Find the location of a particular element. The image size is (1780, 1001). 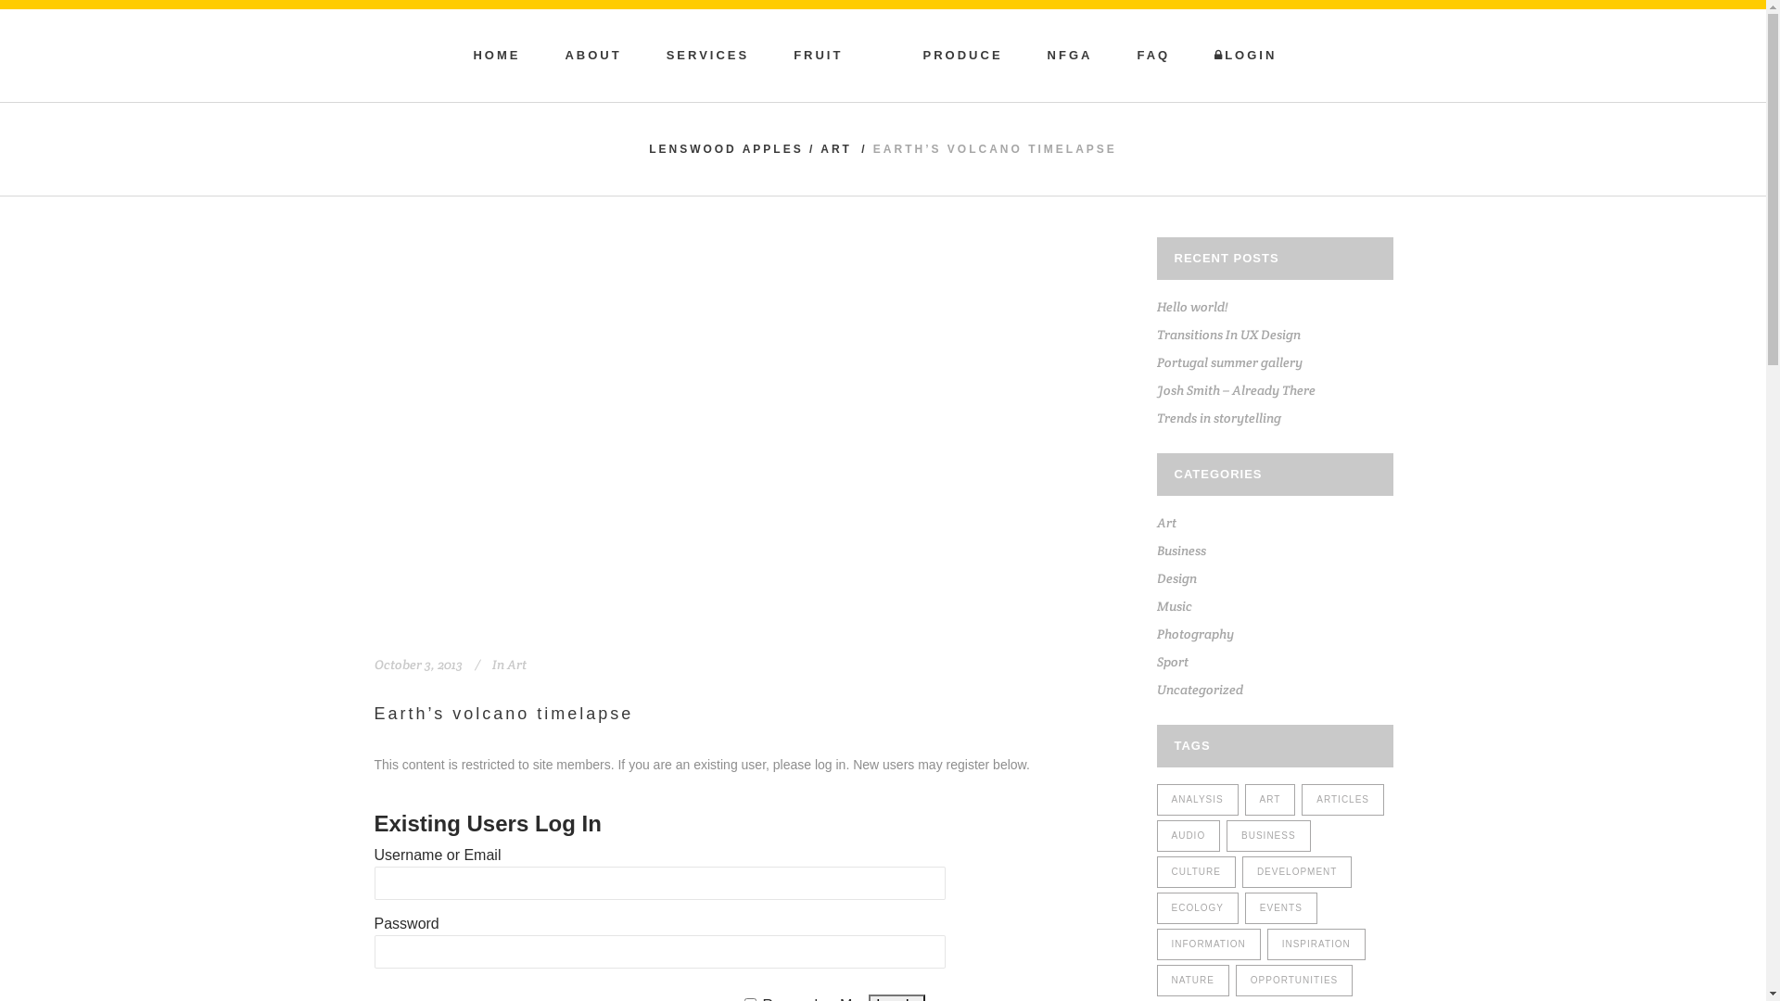

LENSWOOD APPLES is located at coordinates (727, 149).